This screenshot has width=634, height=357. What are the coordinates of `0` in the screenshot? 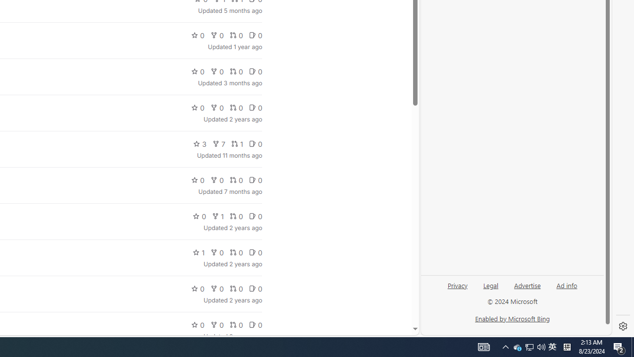 It's located at (255, 324).